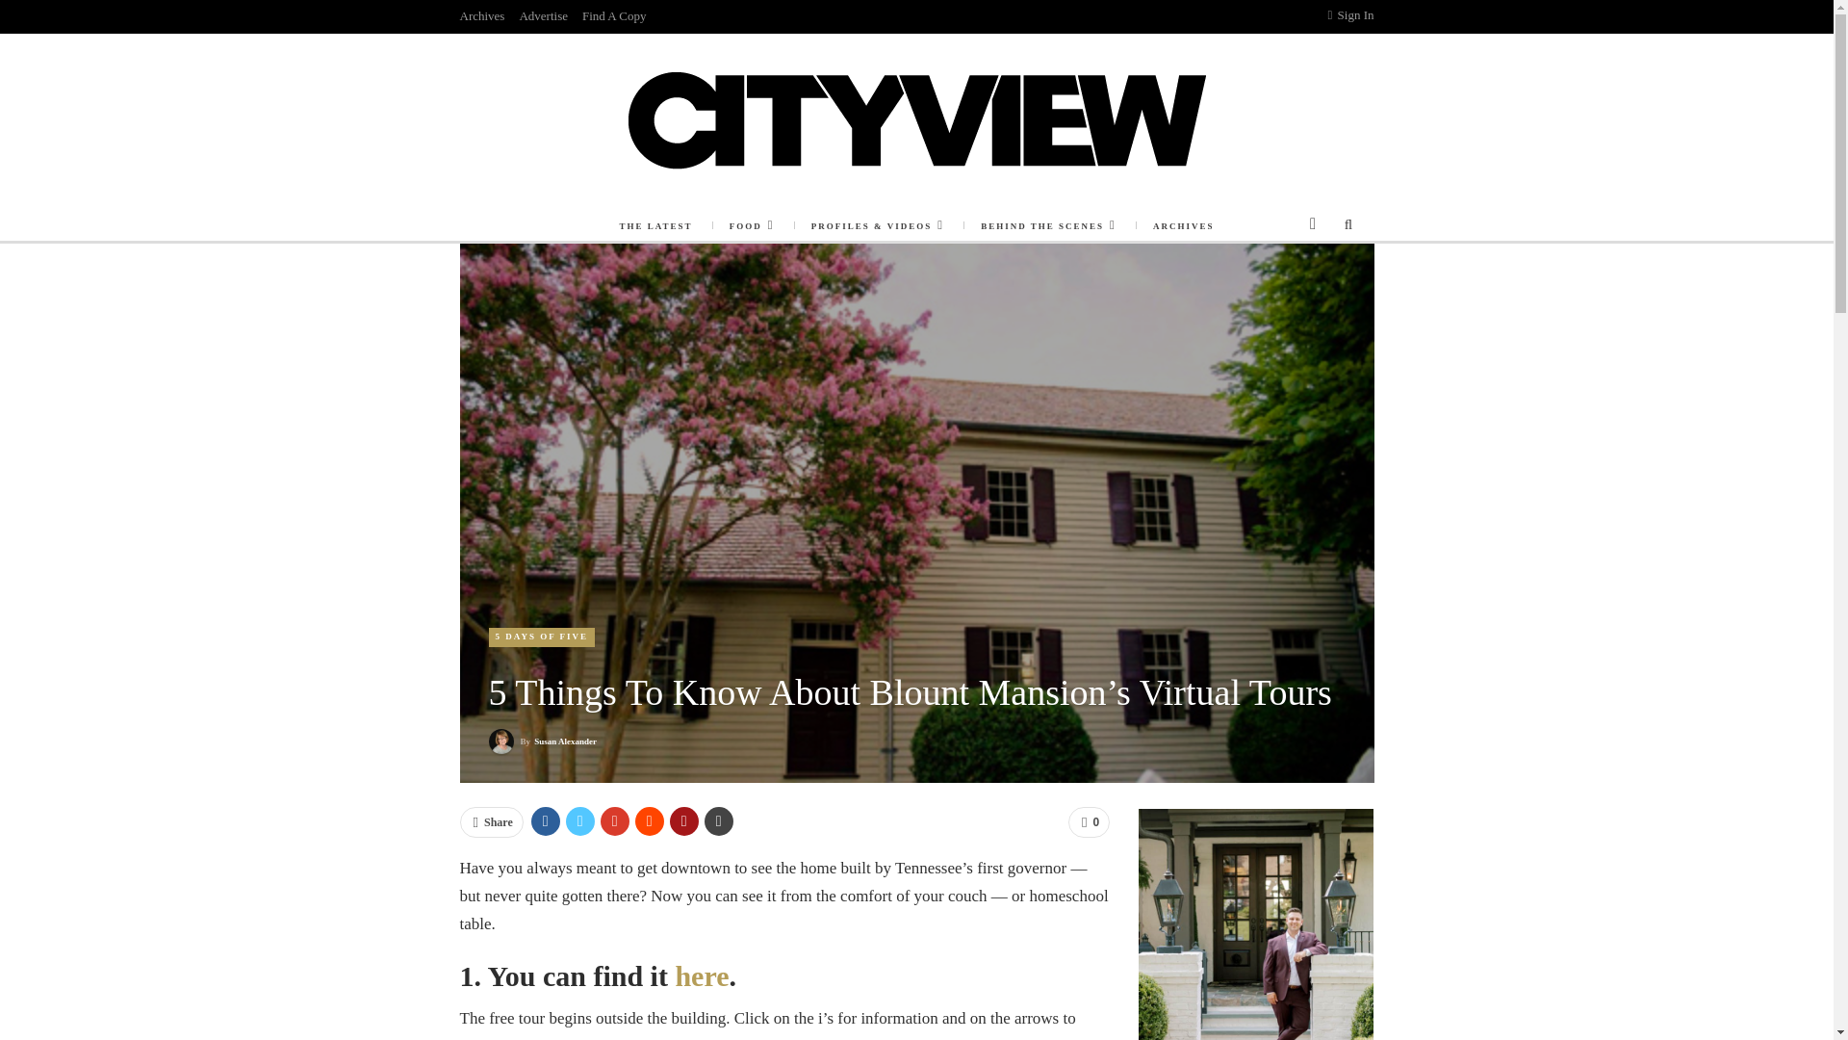 This screenshot has height=1040, width=1848. Describe the element at coordinates (543, 15) in the screenshot. I see `Advertise` at that location.